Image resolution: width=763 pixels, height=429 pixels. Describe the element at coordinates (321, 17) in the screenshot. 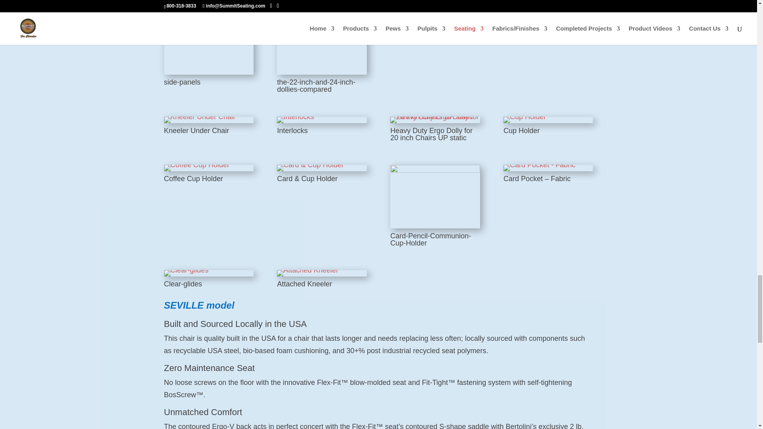

I see `the-22-inch-and-24-inch-dollies-compared` at that location.